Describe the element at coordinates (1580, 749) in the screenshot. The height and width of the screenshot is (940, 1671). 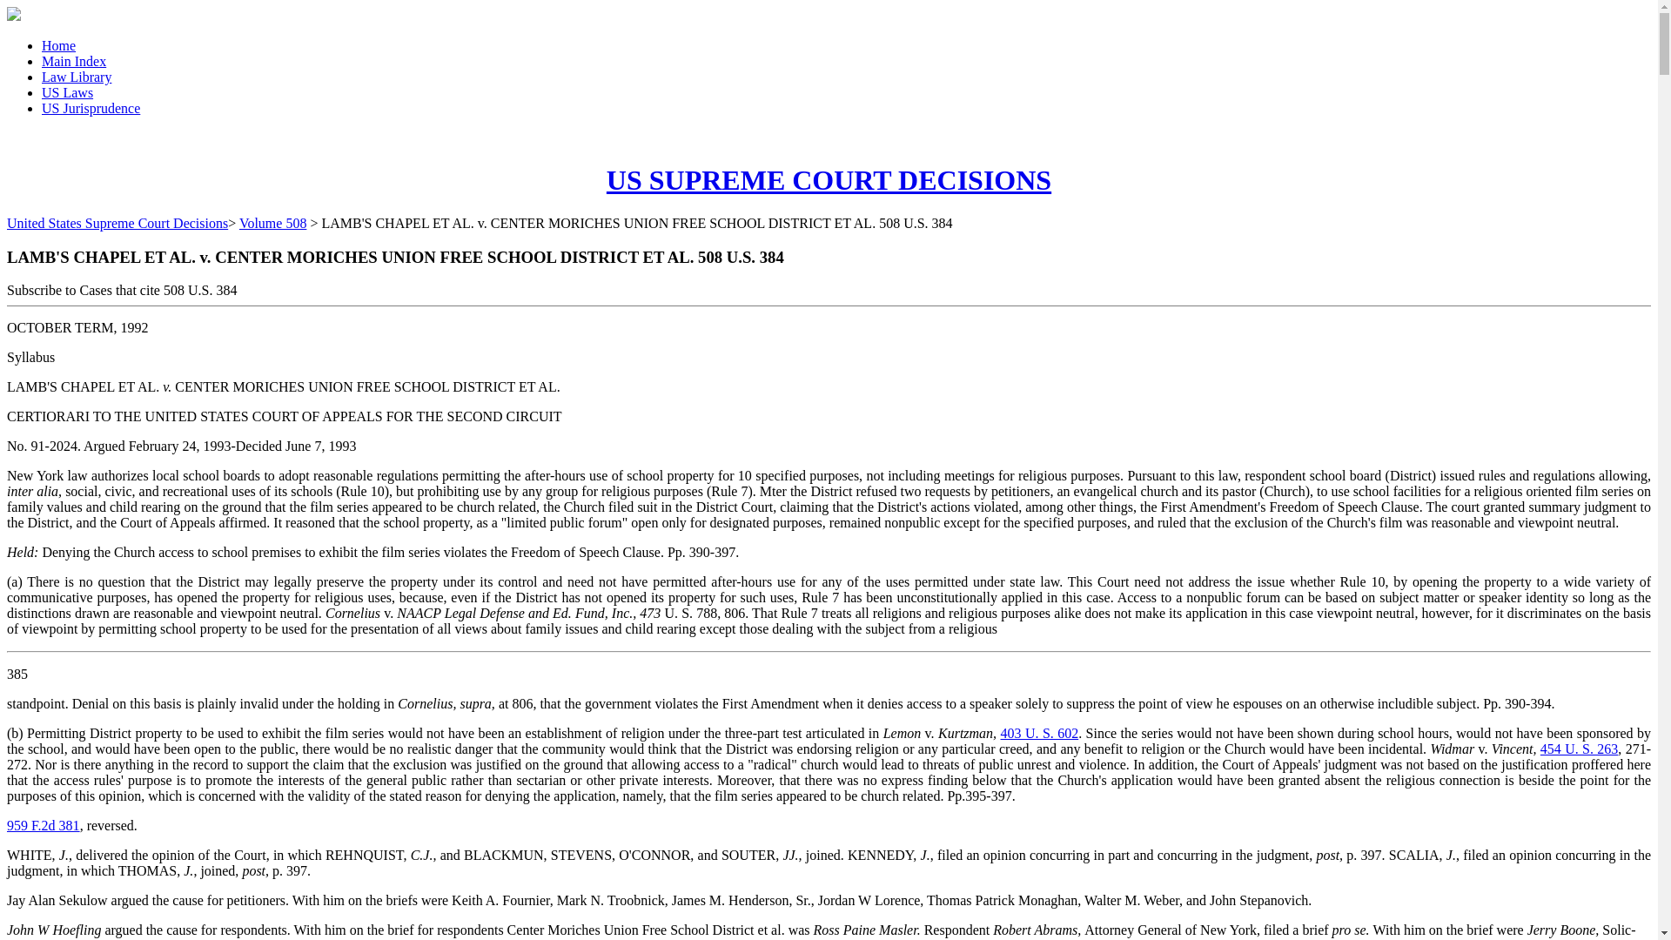
I see `454 U. S. 263` at that location.